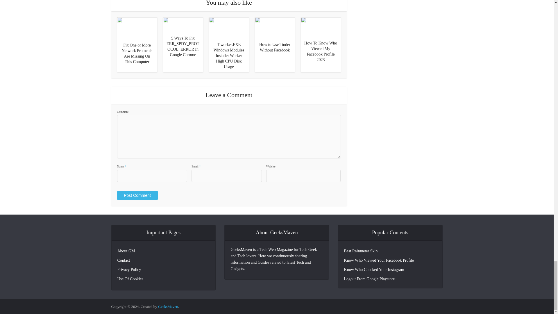  What do you see at coordinates (137, 195) in the screenshot?
I see `Post Comment` at bounding box center [137, 195].